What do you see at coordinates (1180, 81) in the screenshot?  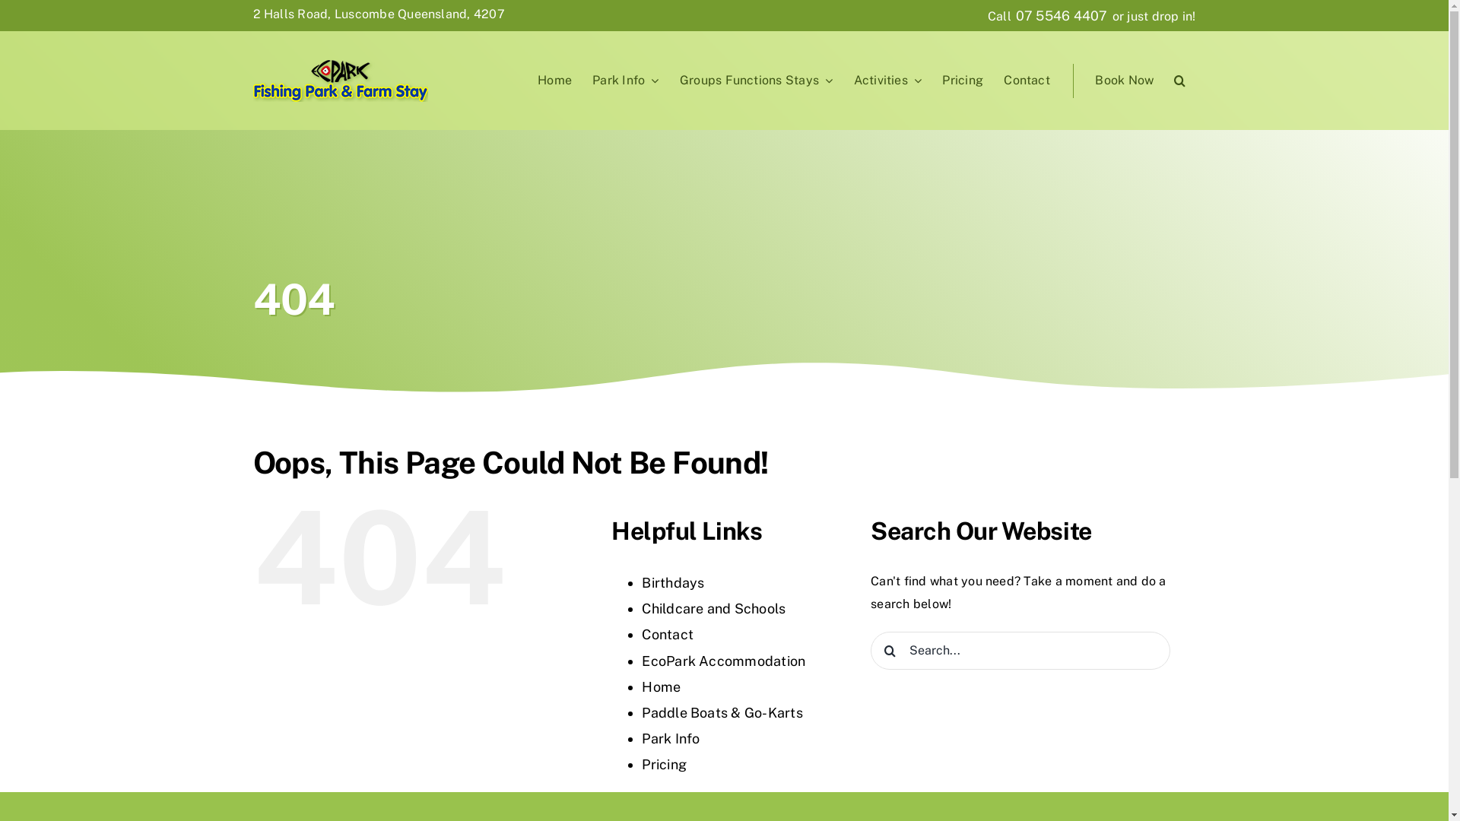 I see `Search` at bounding box center [1180, 81].